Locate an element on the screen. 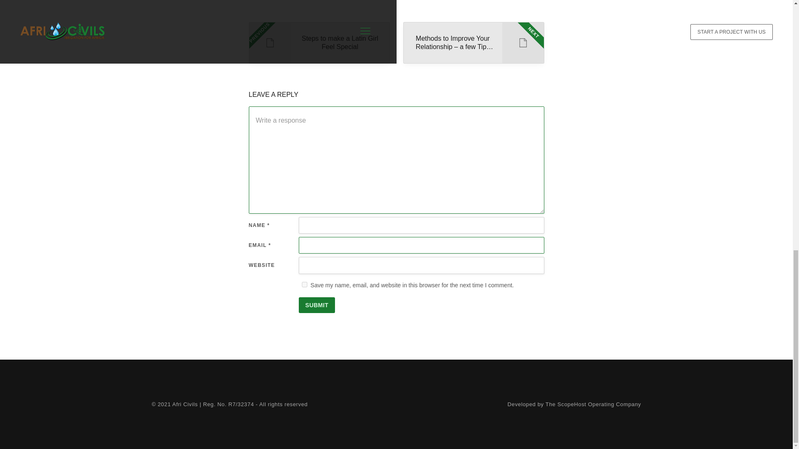 This screenshot has width=799, height=449. yes is located at coordinates (305, 284).